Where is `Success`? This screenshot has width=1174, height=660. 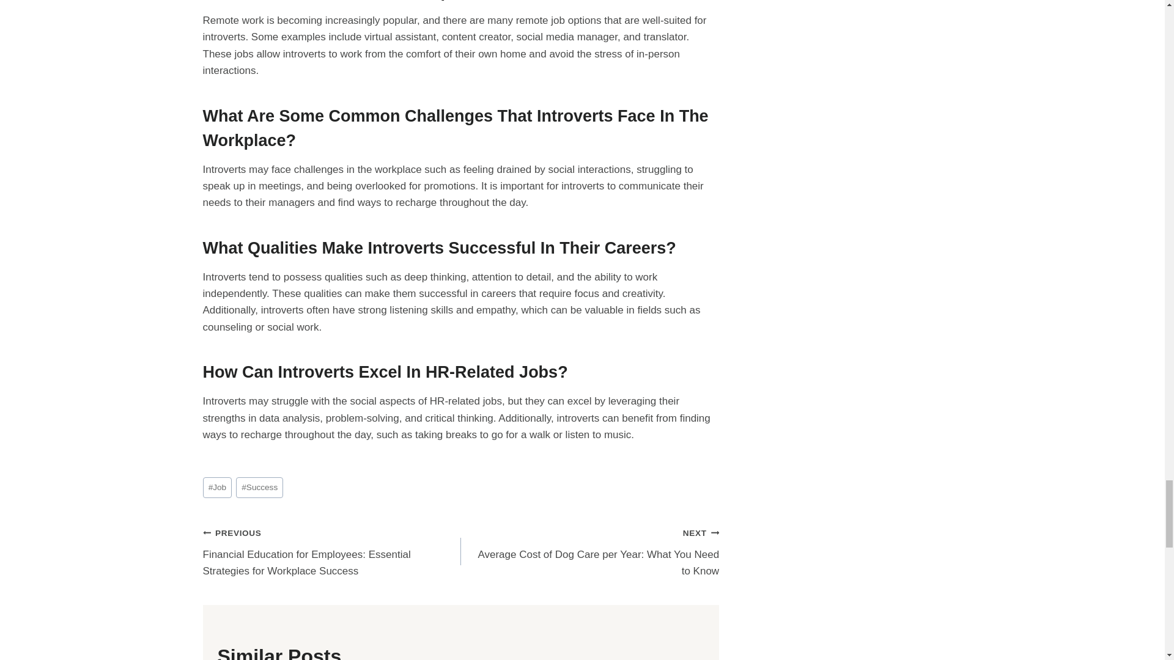
Success is located at coordinates (259, 488).